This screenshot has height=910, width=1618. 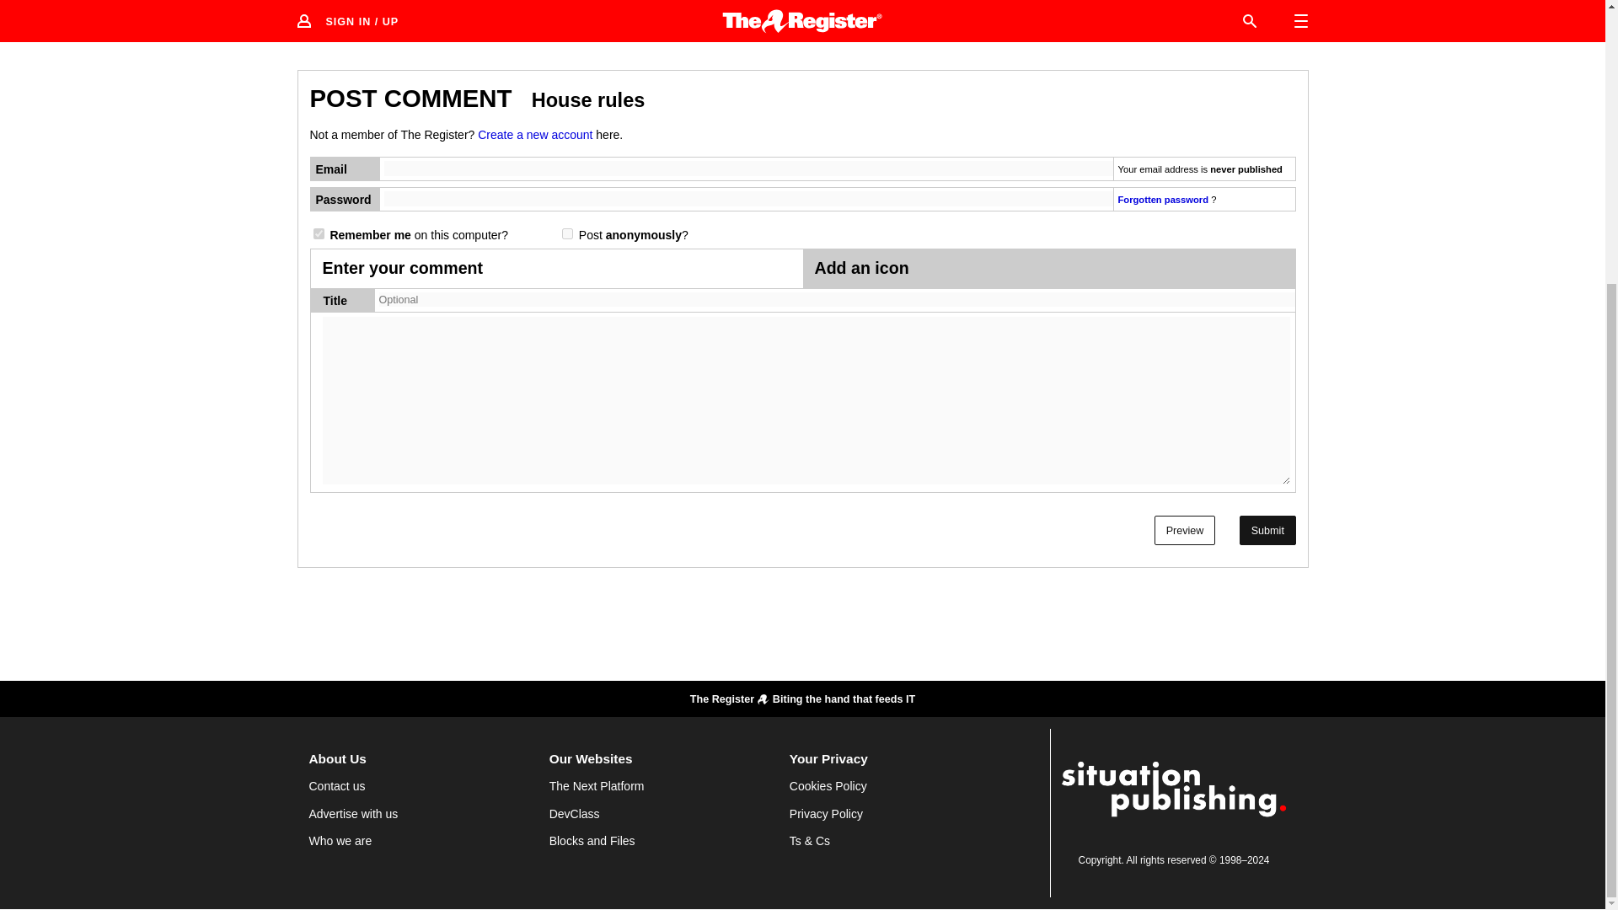 I want to click on Preview, so click(x=1185, y=530).